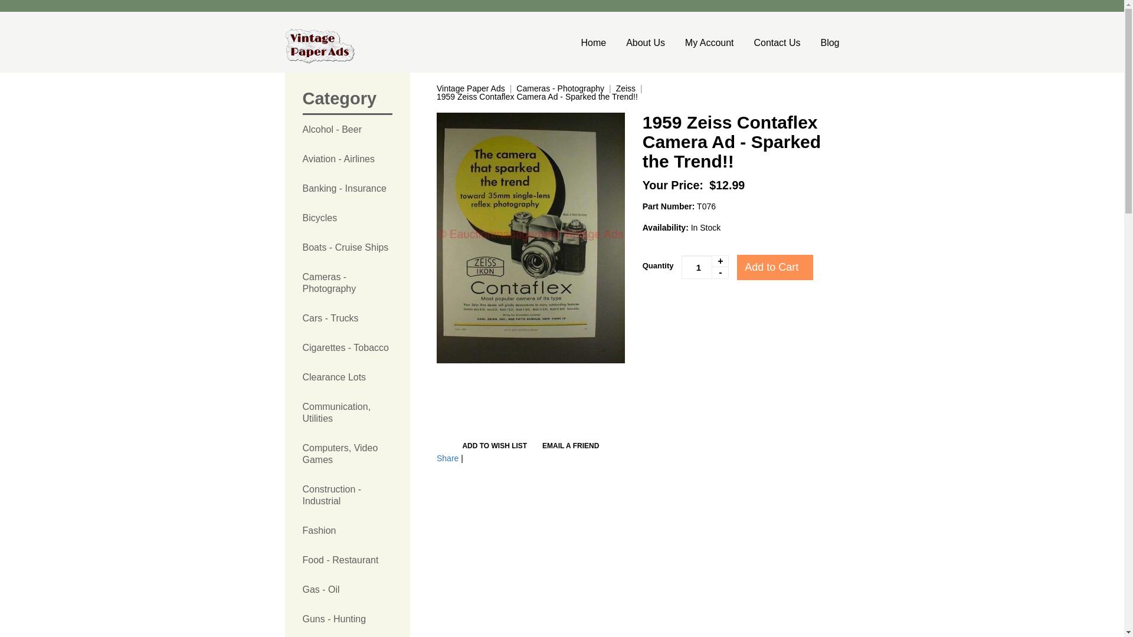 The image size is (1133, 637). I want to click on Guns - Hunting, so click(347, 619).